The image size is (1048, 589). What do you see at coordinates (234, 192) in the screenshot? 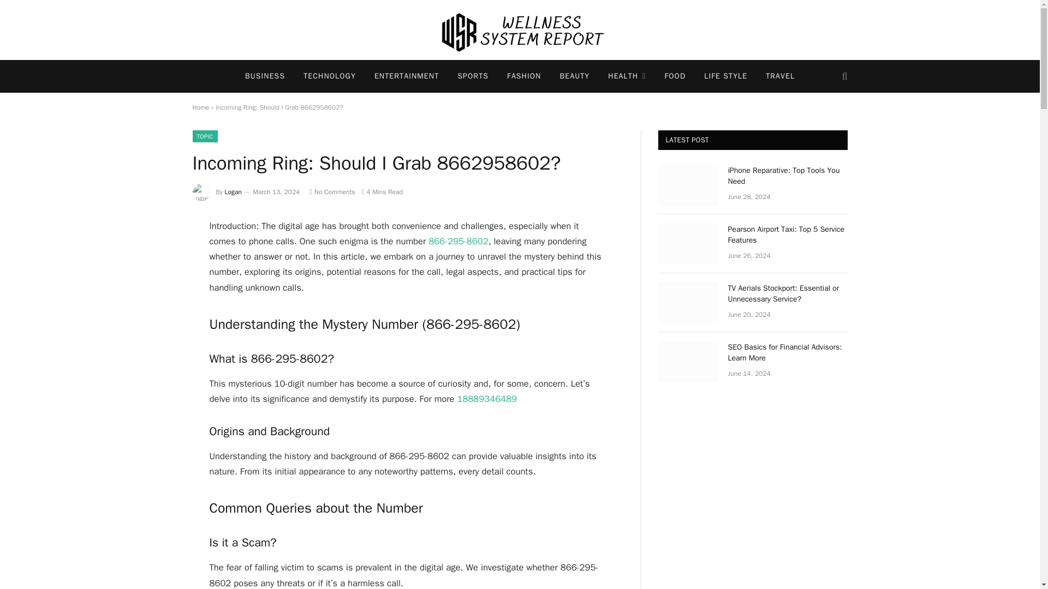
I see `Logan` at bounding box center [234, 192].